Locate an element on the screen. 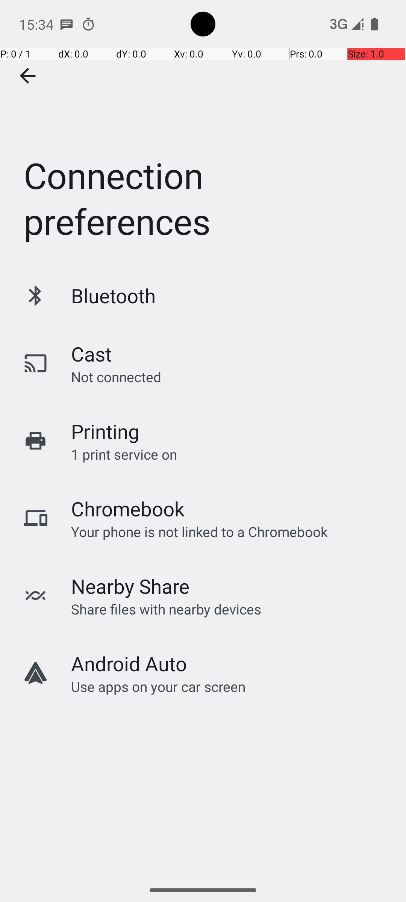  Not connected is located at coordinates (116, 377).